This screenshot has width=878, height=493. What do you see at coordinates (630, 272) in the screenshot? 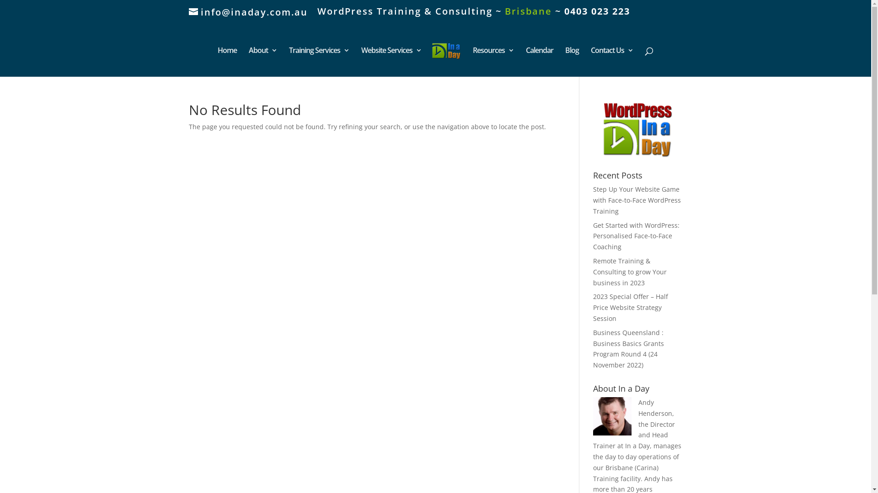
I see `Remote Training & Consulting to grow Your business in 2023` at bounding box center [630, 272].